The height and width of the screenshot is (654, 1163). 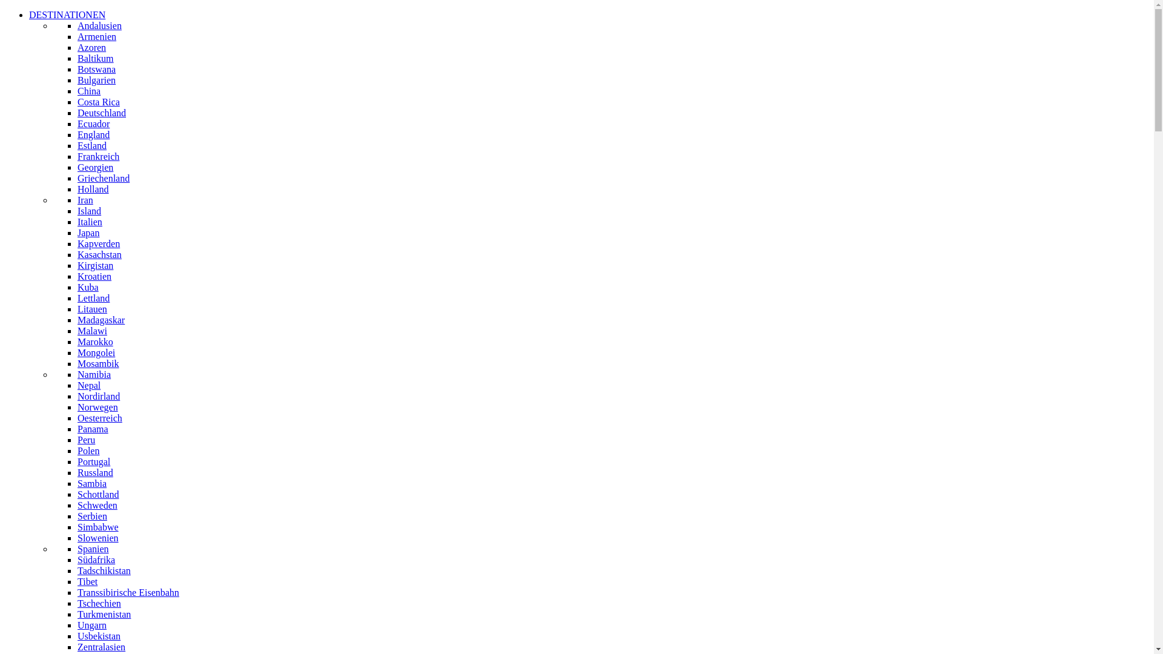 What do you see at coordinates (90, 211) in the screenshot?
I see `Island` at bounding box center [90, 211].